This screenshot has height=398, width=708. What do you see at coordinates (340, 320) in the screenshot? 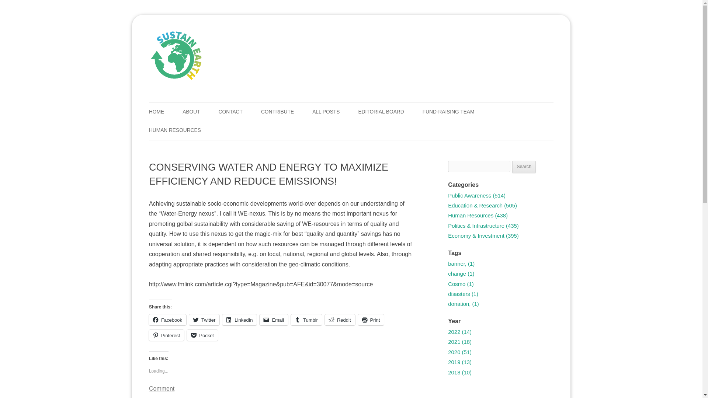
I see `Click to share on Reddit` at bounding box center [340, 320].